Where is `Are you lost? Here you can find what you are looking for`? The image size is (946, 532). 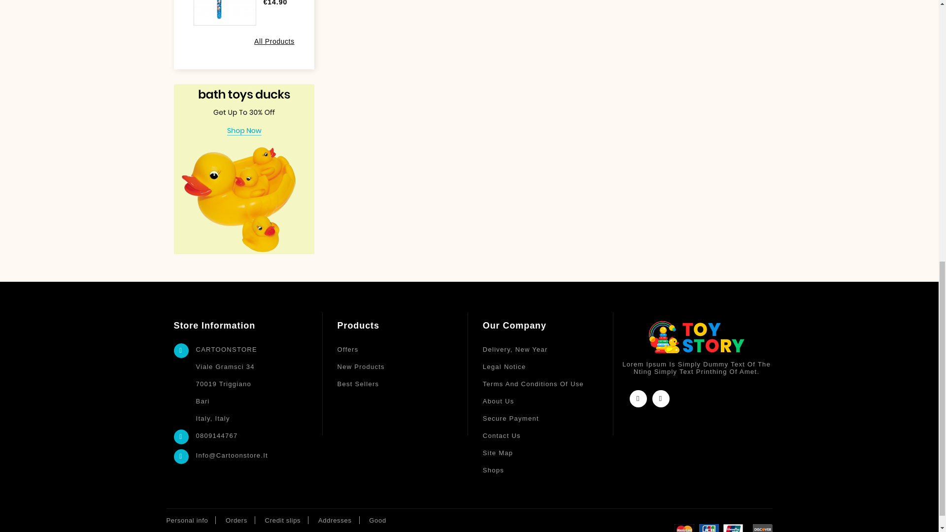 Are you lost? Here you can find what you are looking for is located at coordinates (548, 453).